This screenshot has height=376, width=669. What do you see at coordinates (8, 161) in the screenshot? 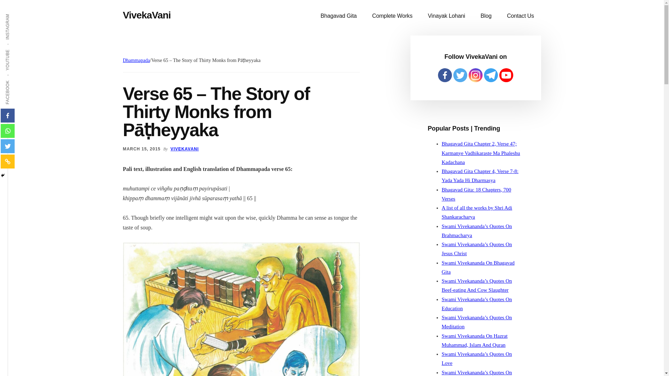
I see `Copy Link` at bounding box center [8, 161].